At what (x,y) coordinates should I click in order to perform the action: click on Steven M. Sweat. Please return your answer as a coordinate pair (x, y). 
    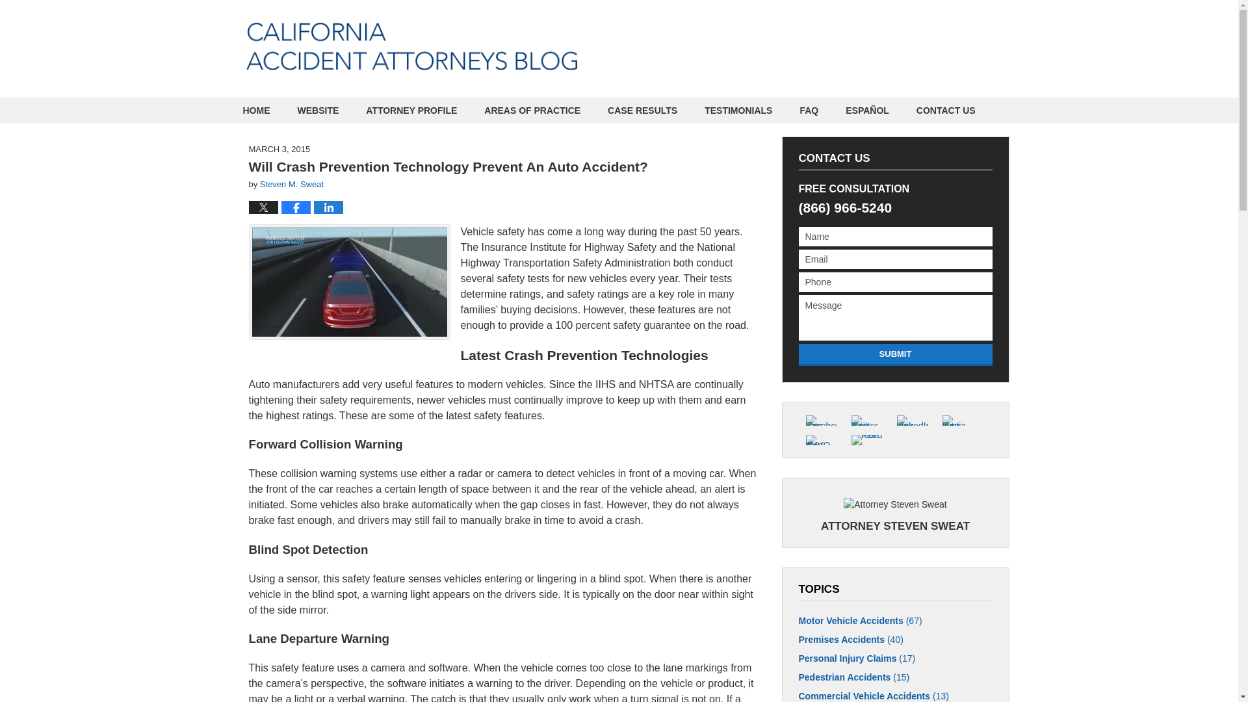
    Looking at the image, I should click on (291, 184).